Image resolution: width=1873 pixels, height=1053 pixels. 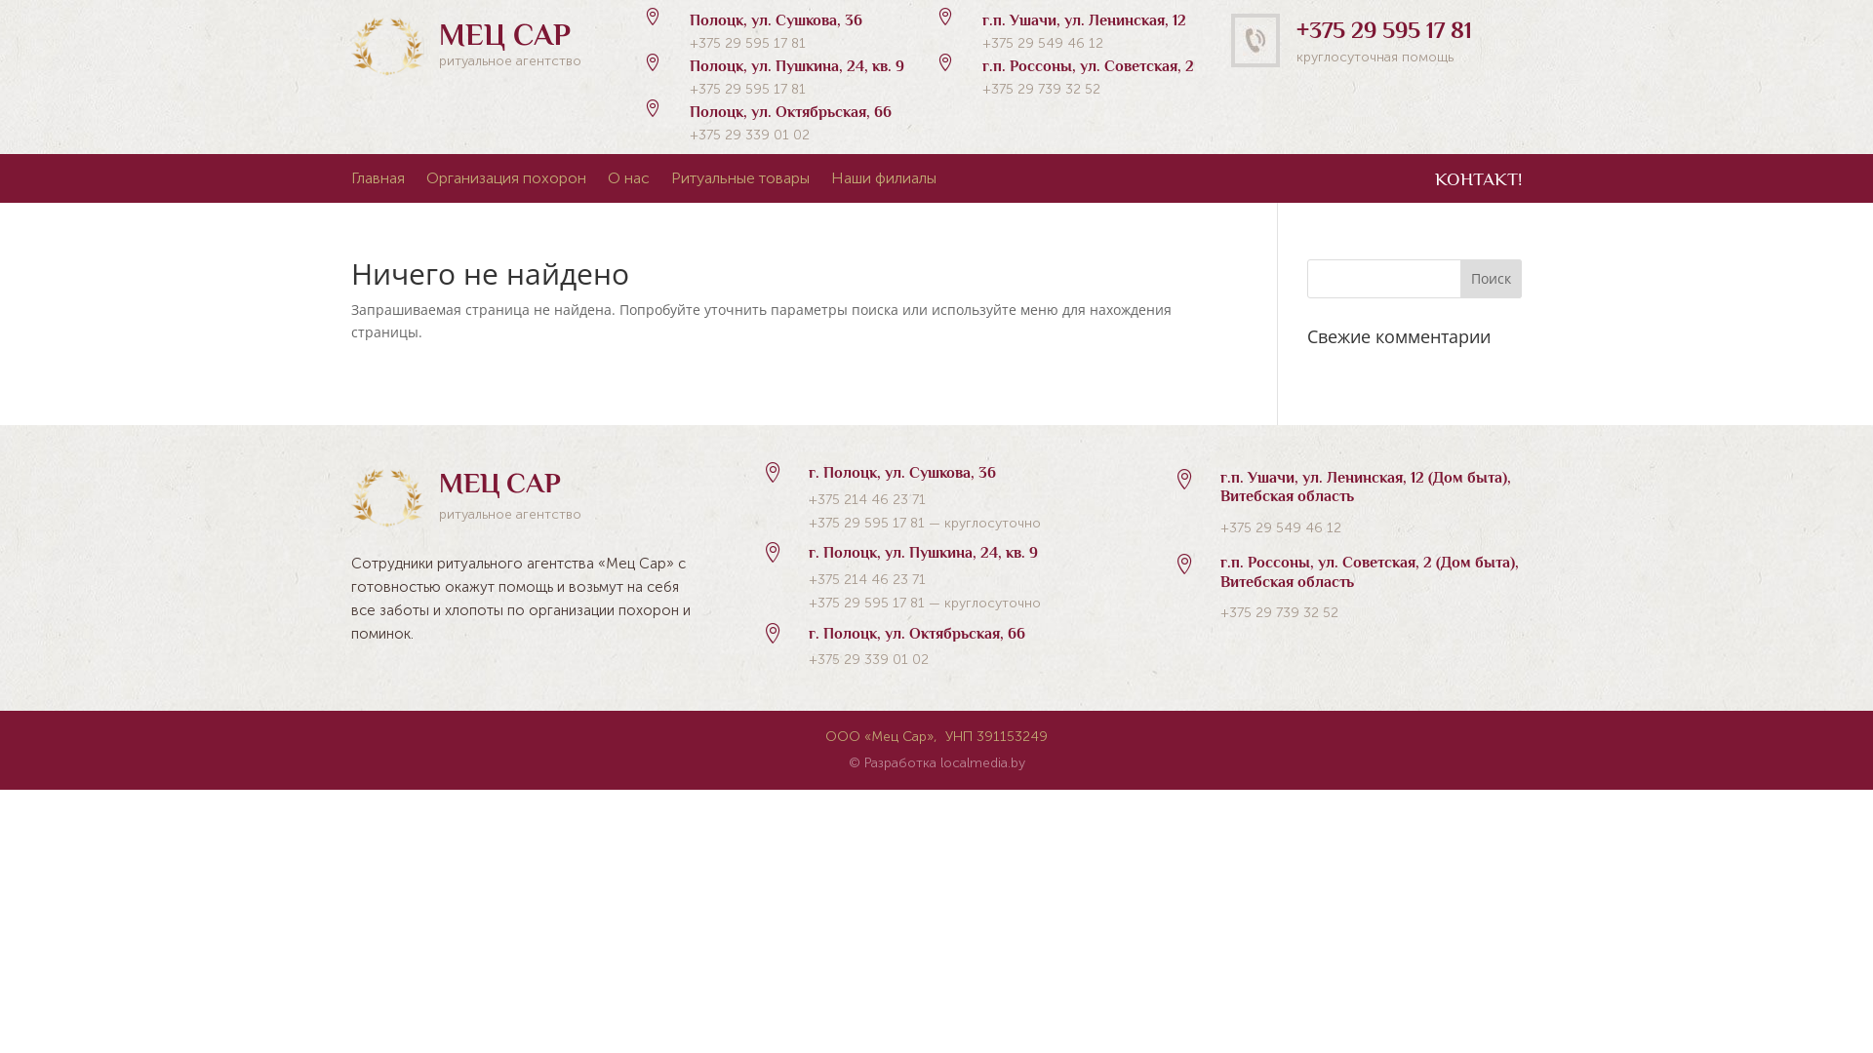 What do you see at coordinates (747, 43) in the screenshot?
I see `+375 29 595 17 81` at bounding box center [747, 43].